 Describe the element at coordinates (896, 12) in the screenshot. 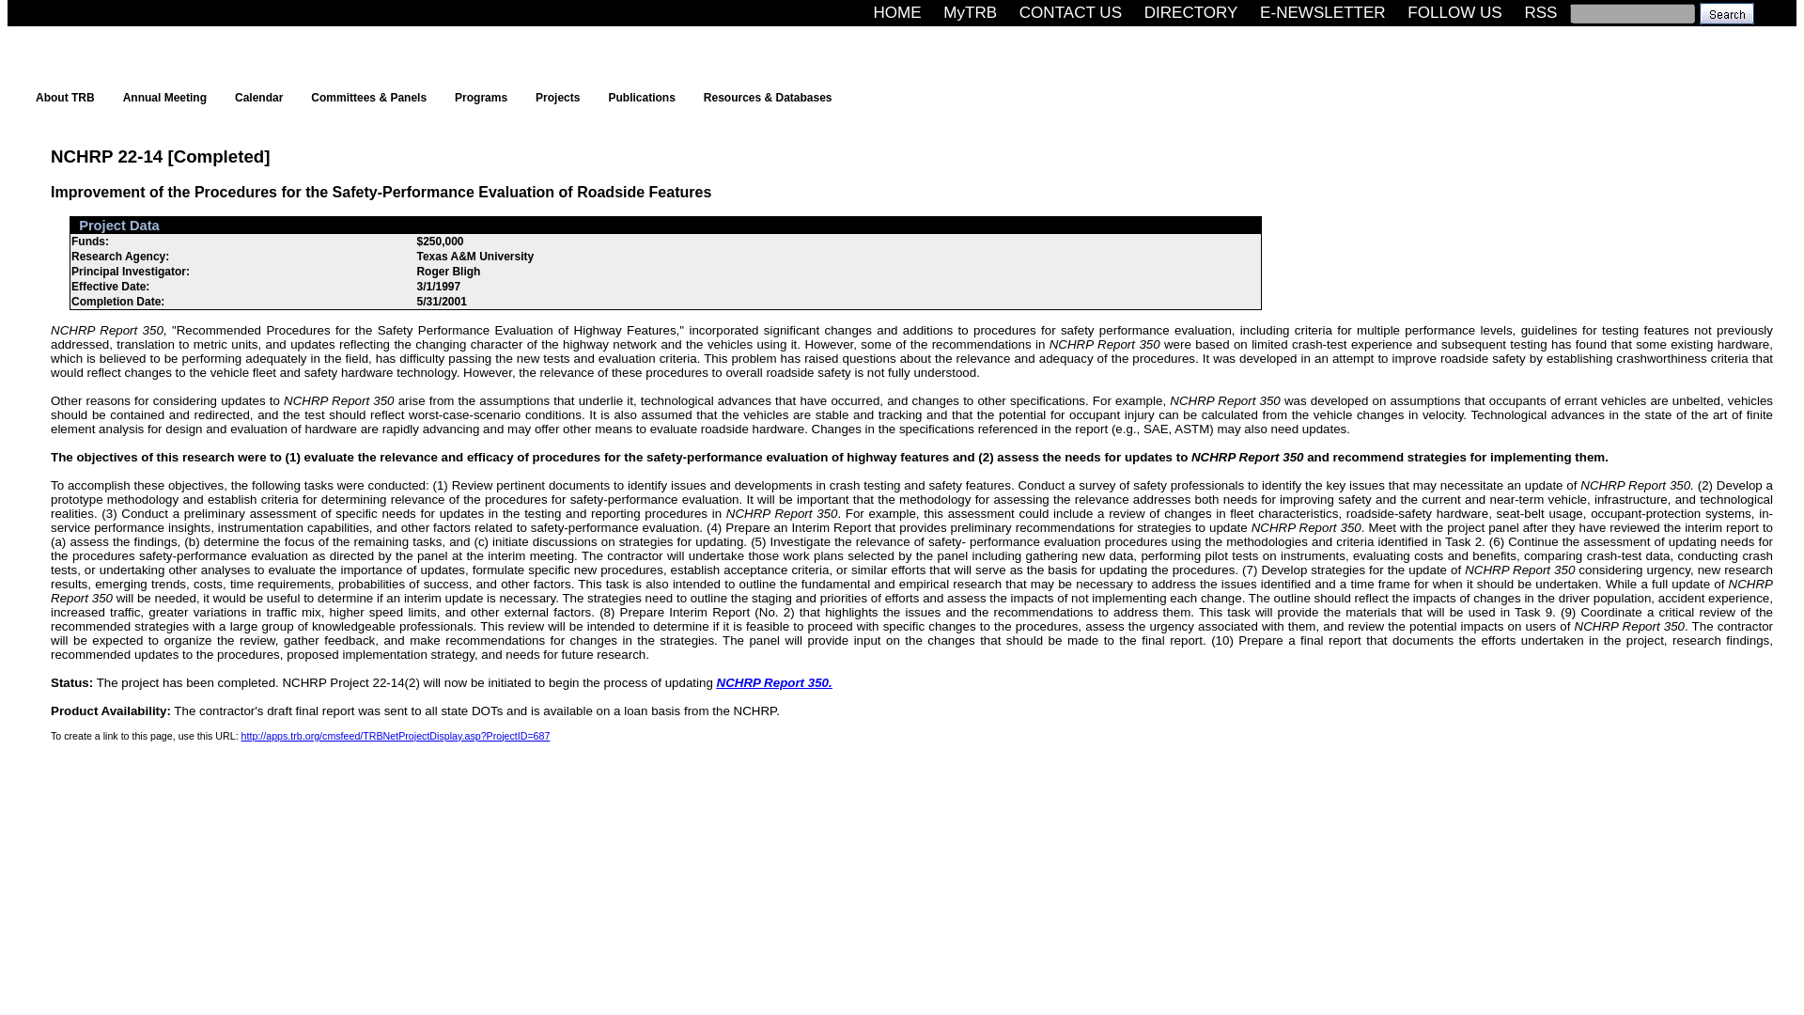

I see `HOME` at that location.